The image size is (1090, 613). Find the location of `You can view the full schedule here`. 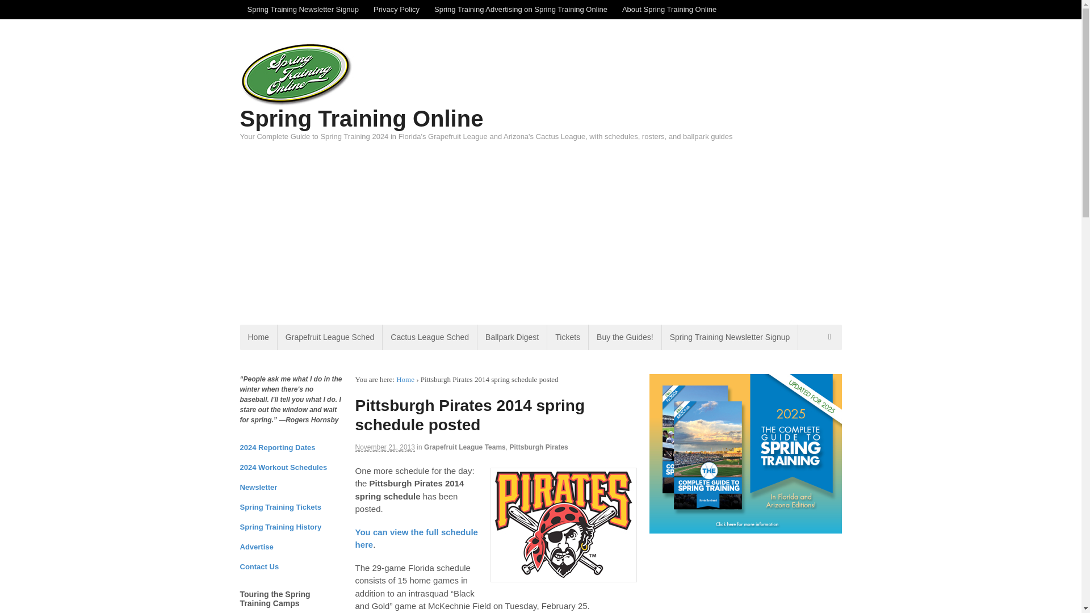

You can view the full schedule here is located at coordinates (417, 538).